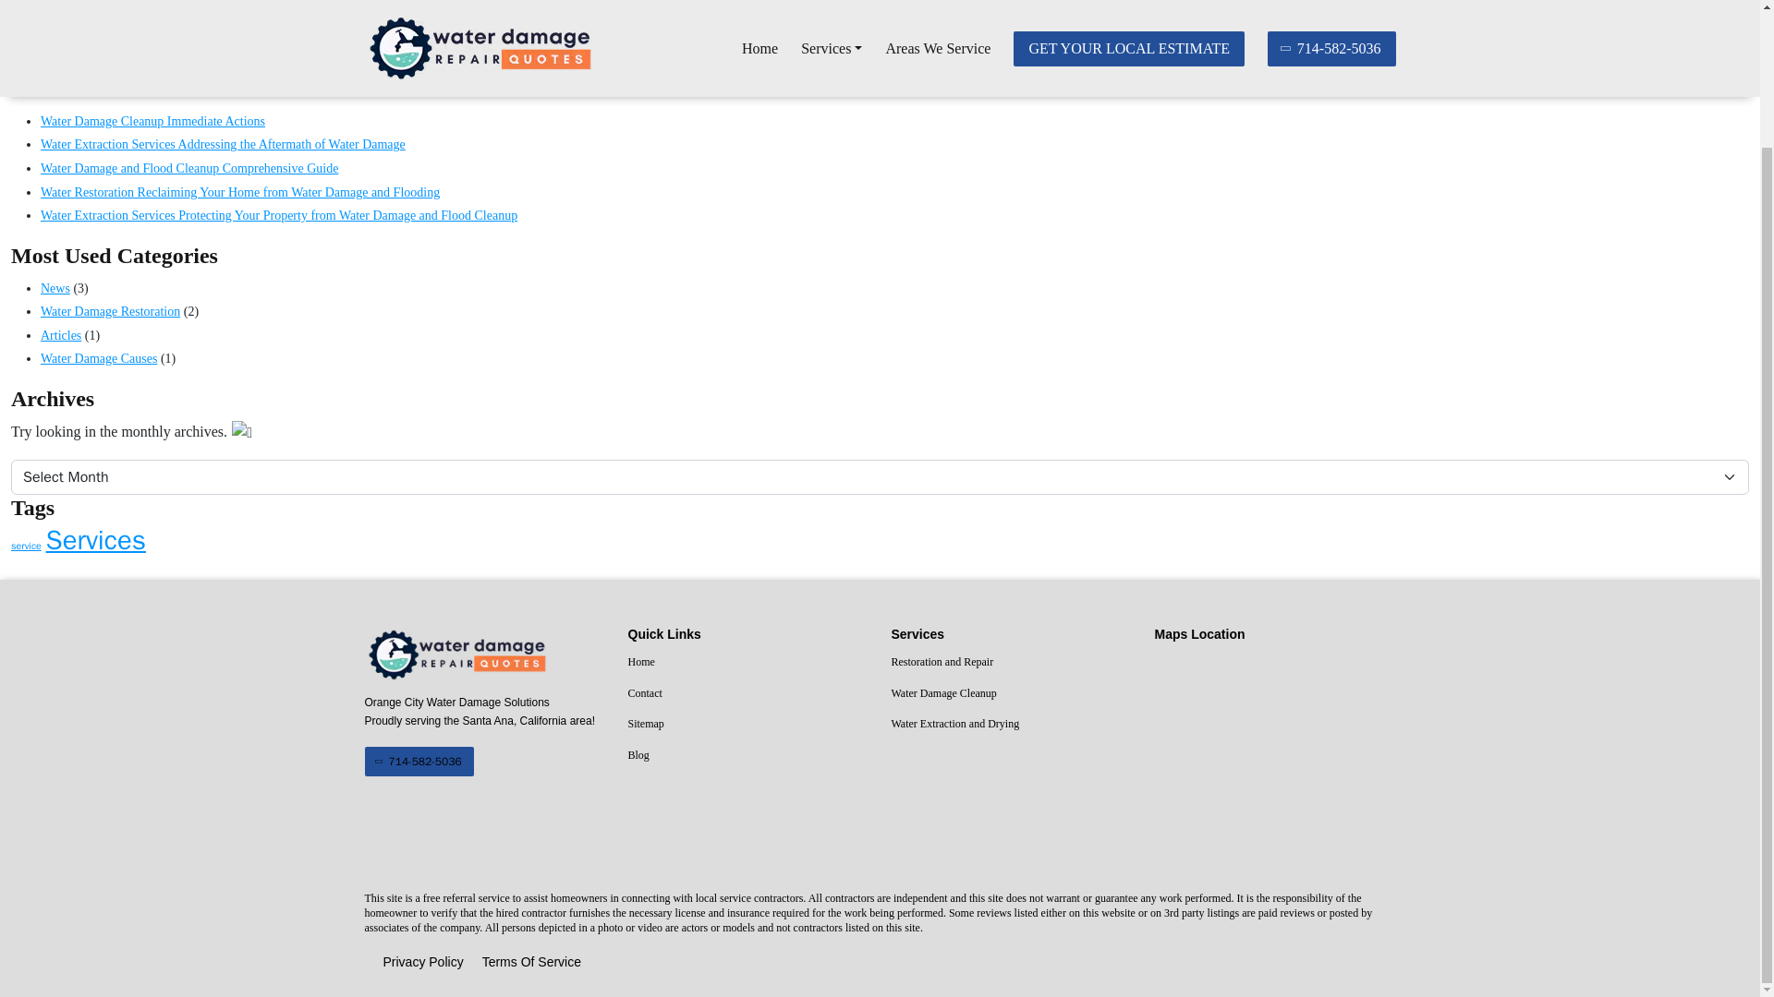  What do you see at coordinates (189, 168) in the screenshot?
I see `Water Damage and Flood Cleanup Comprehensive Guide` at bounding box center [189, 168].